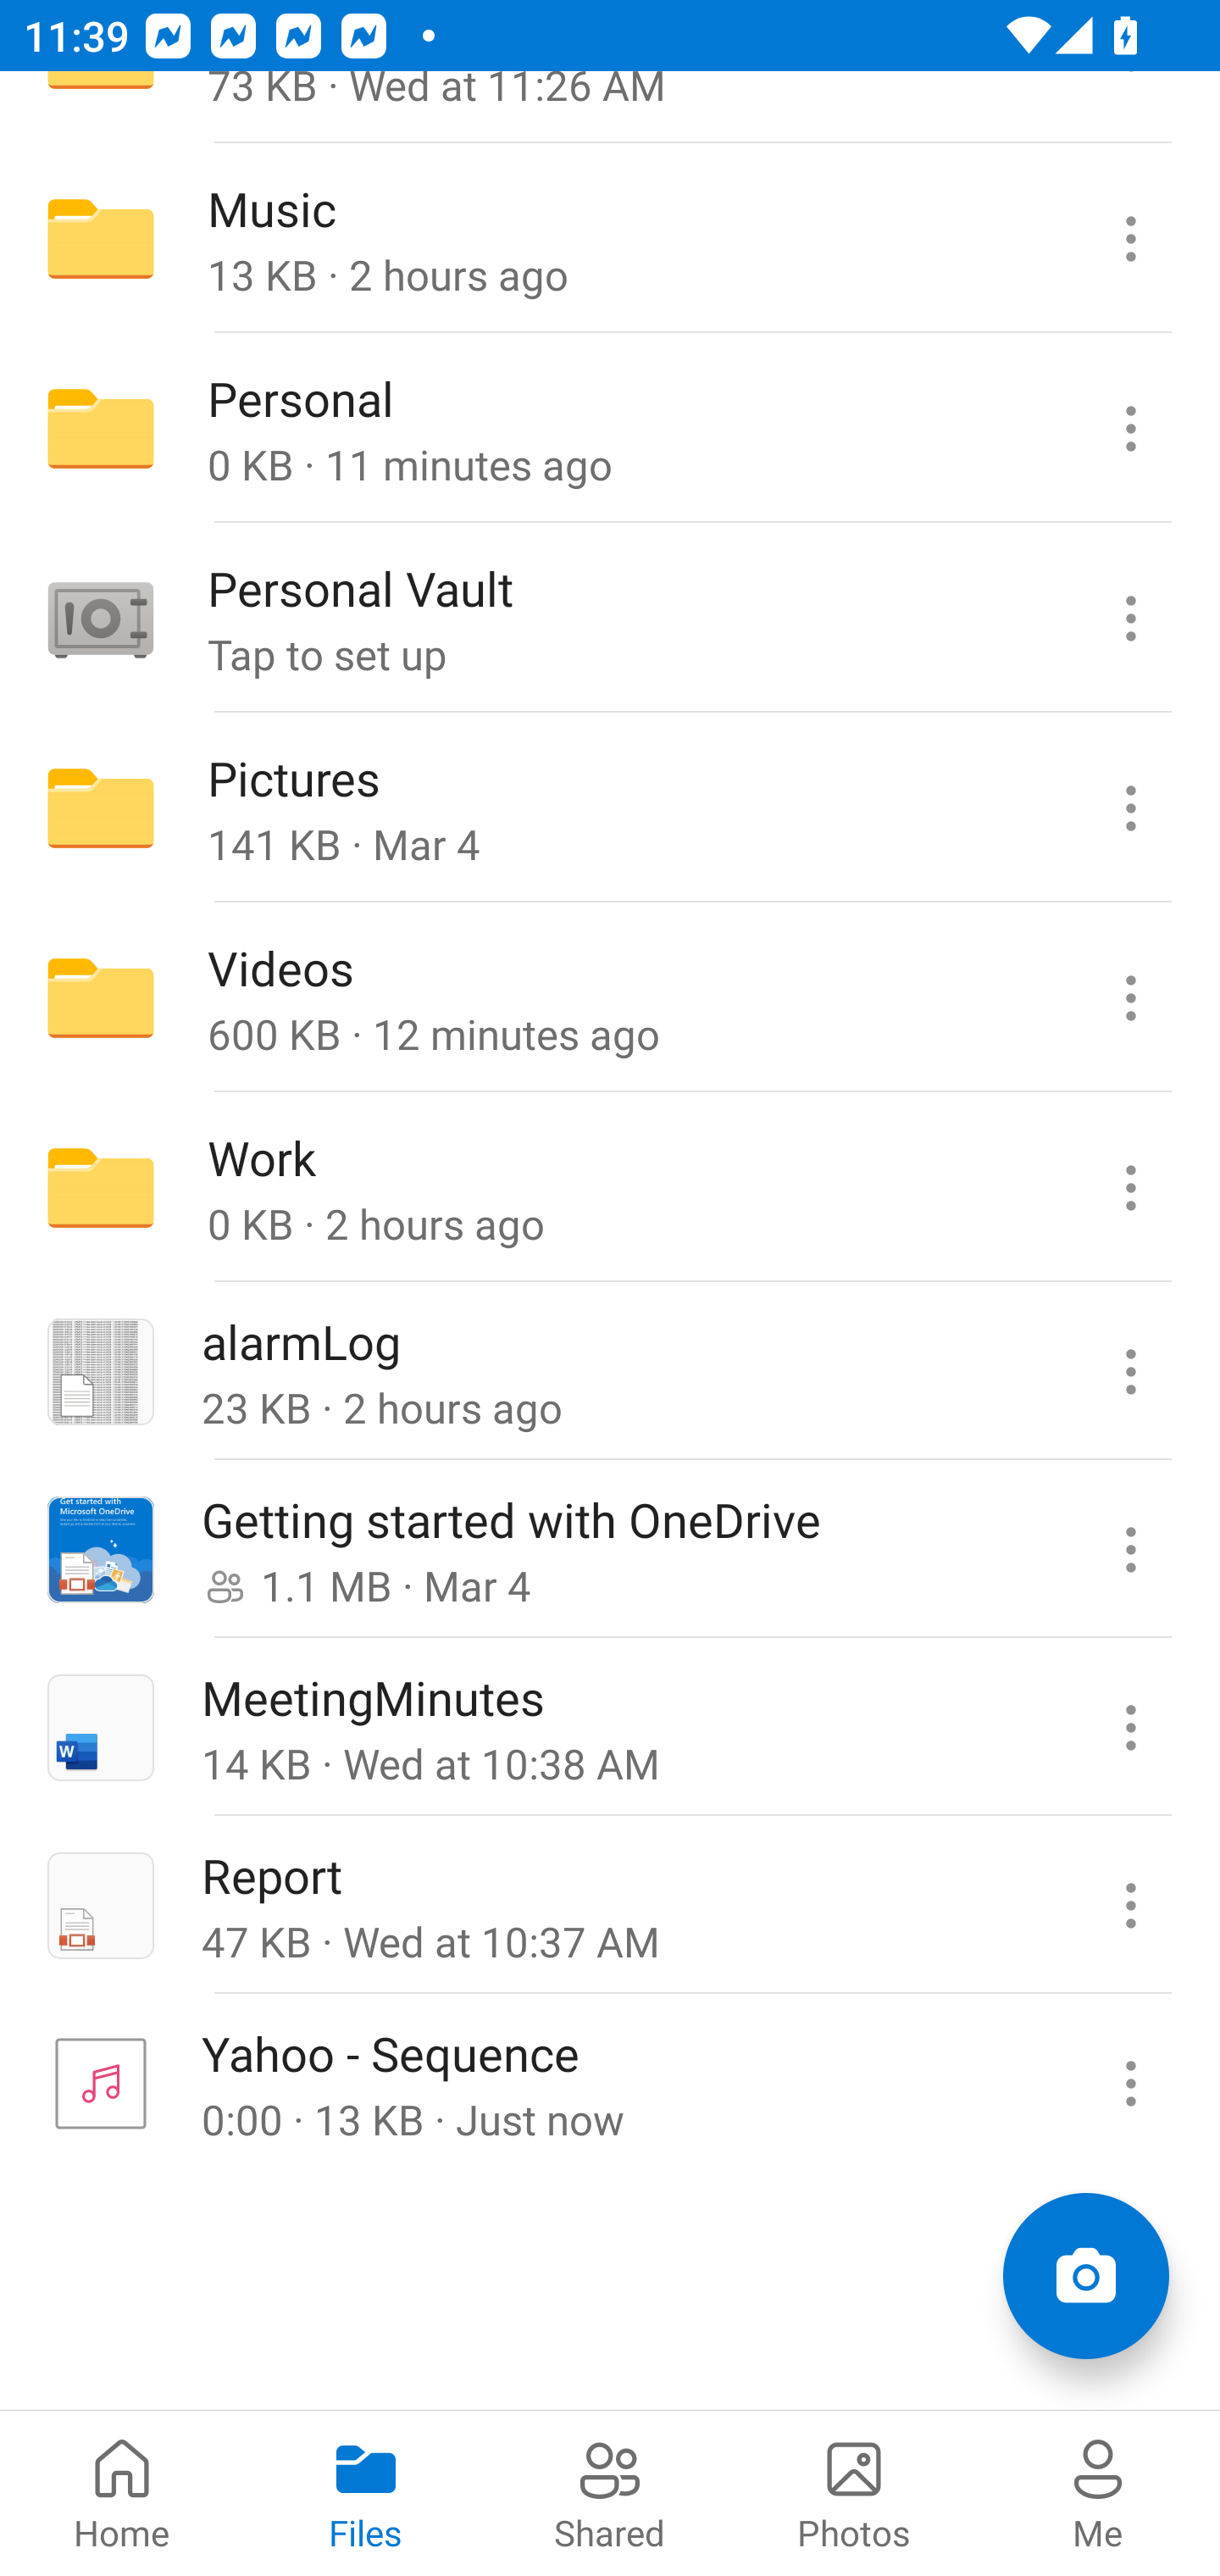 The height and width of the screenshot is (2576, 1220). Describe the element at coordinates (1130, 429) in the screenshot. I see `Personal commands` at that location.